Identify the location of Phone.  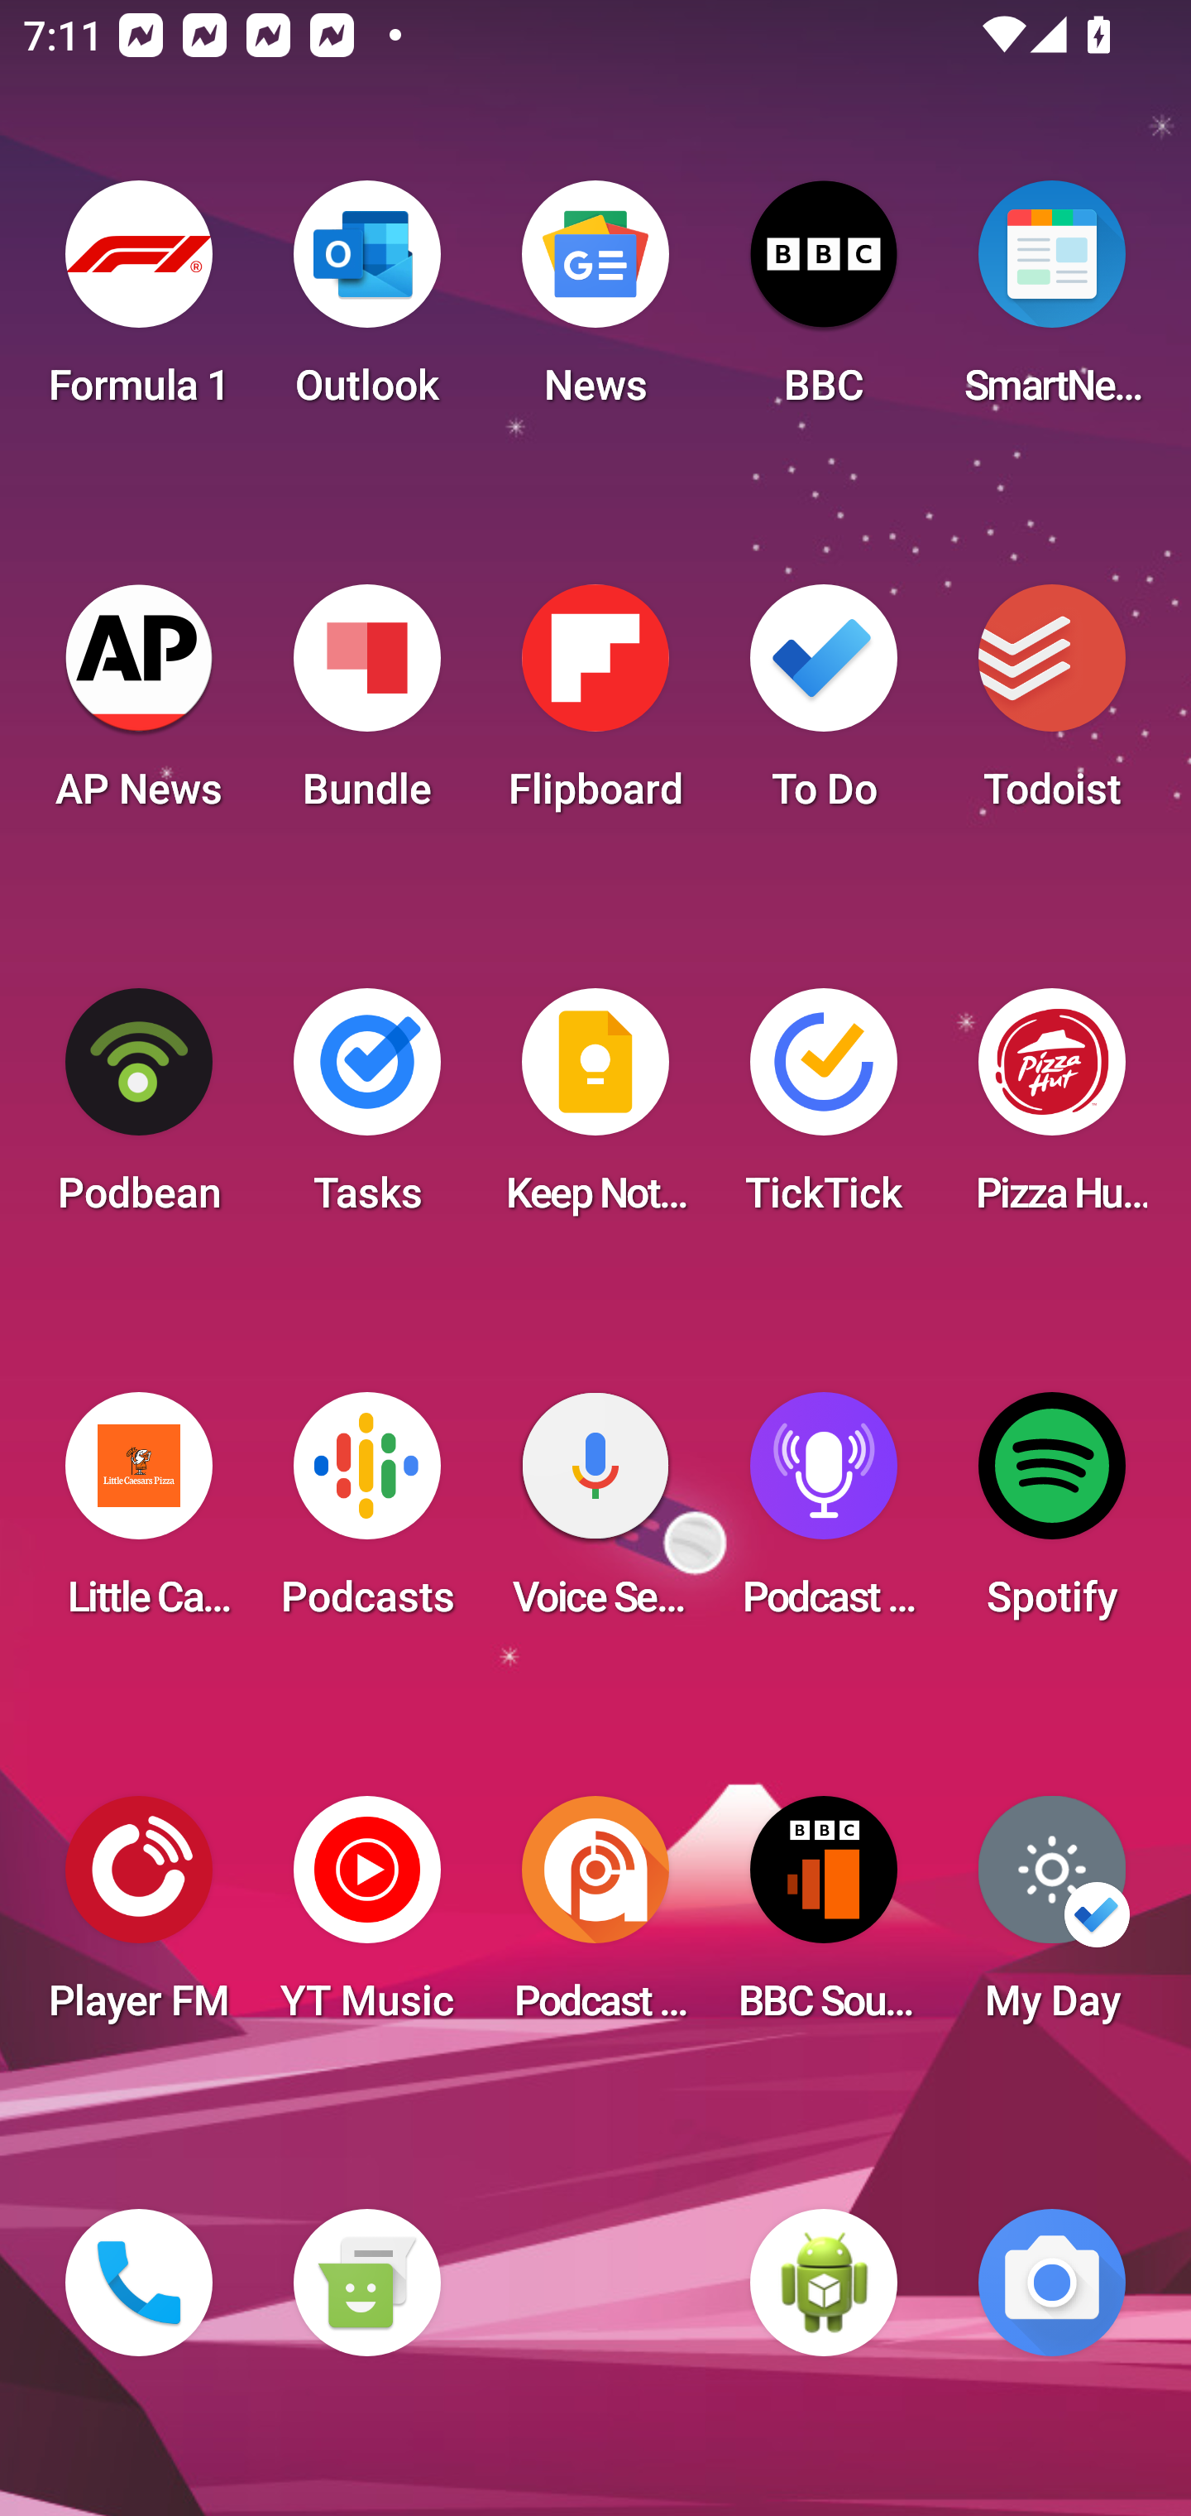
(139, 2283).